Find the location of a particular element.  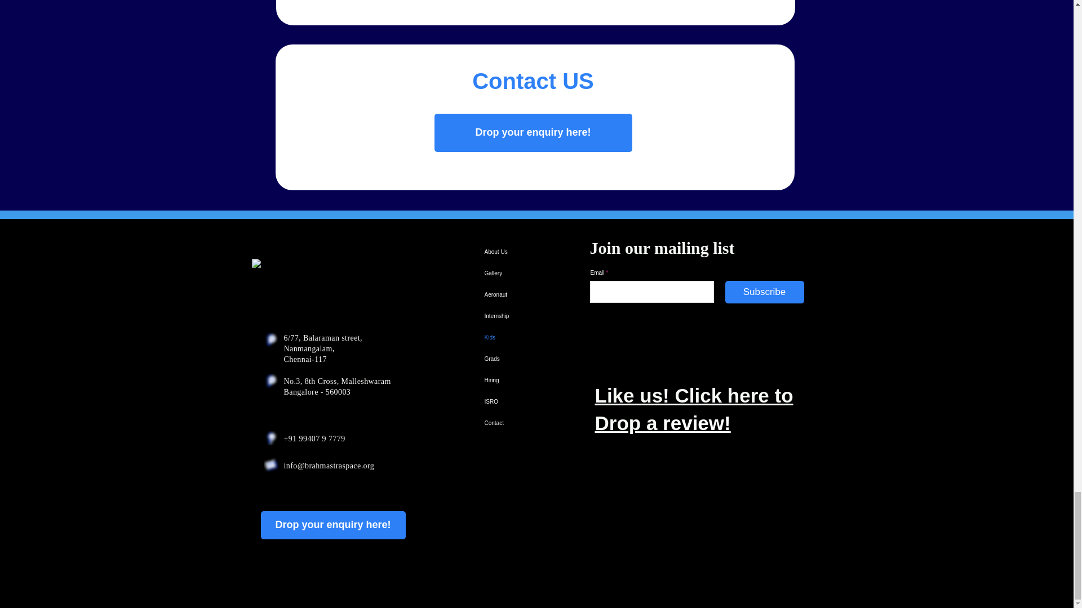

Kids is located at coordinates (510, 338).